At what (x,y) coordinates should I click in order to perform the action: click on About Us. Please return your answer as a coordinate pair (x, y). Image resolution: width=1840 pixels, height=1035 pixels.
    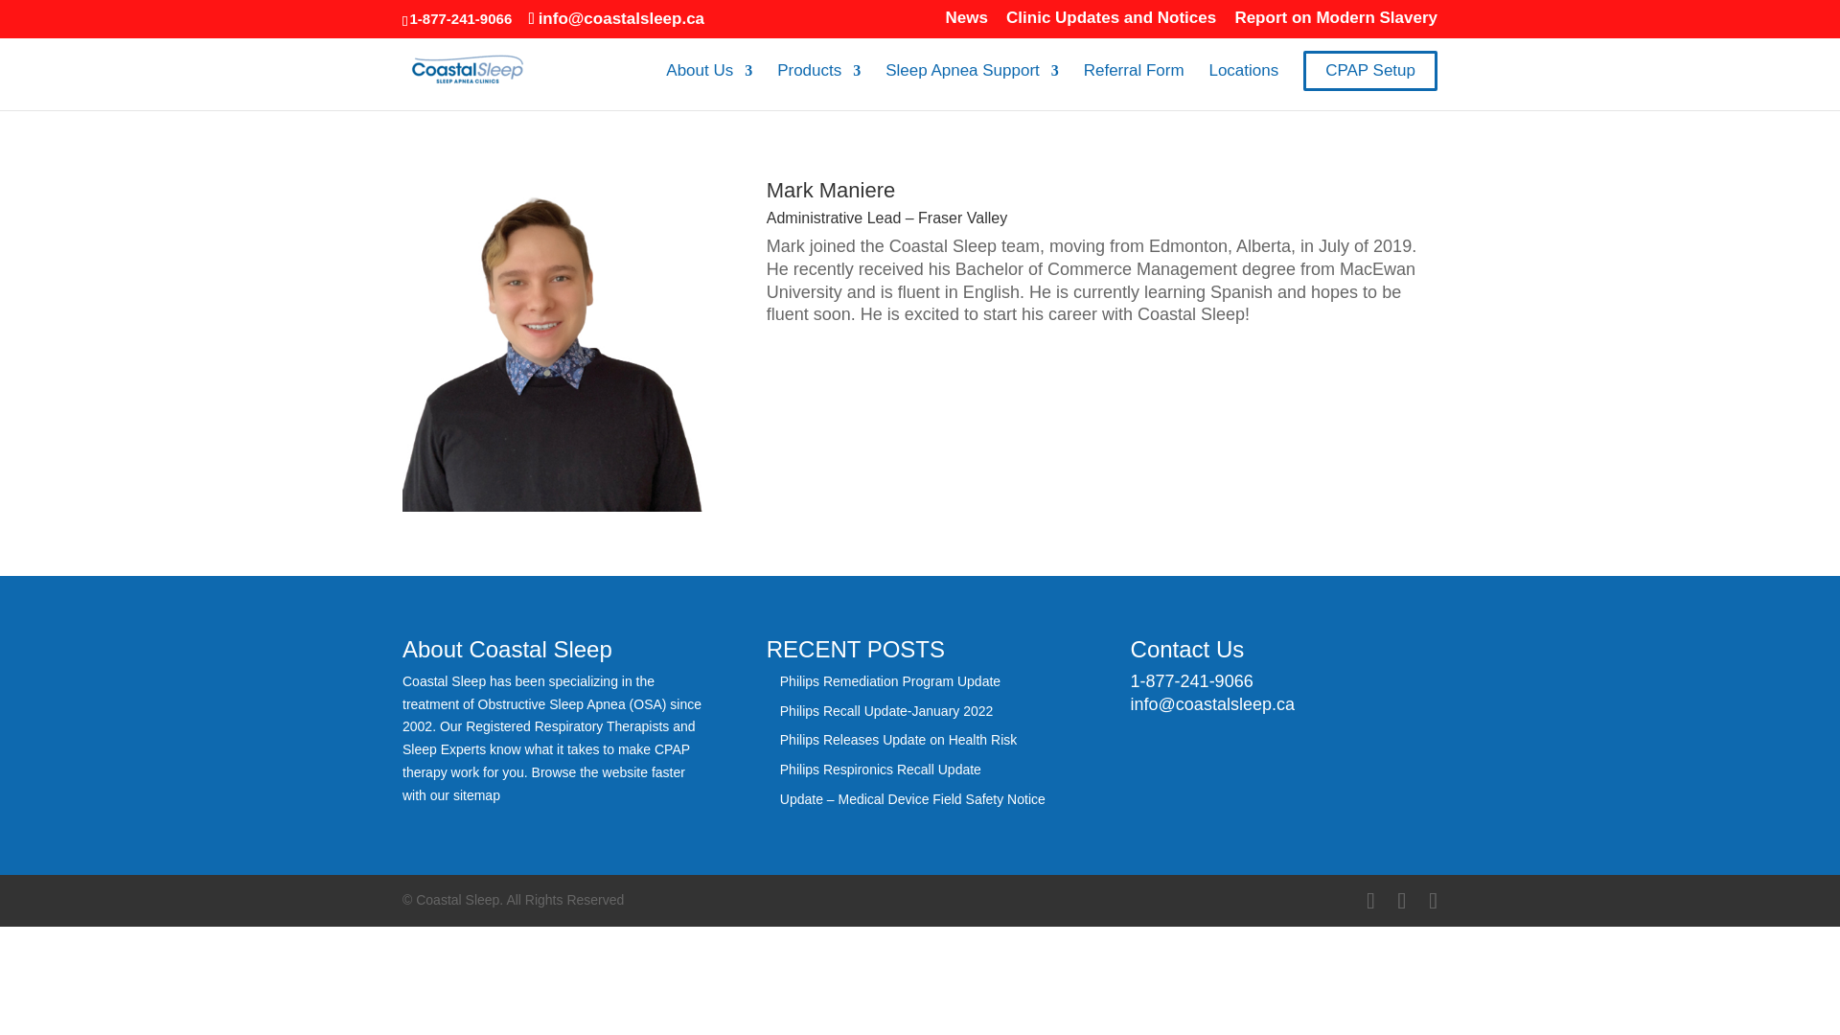
    Looking at the image, I should click on (709, 86).